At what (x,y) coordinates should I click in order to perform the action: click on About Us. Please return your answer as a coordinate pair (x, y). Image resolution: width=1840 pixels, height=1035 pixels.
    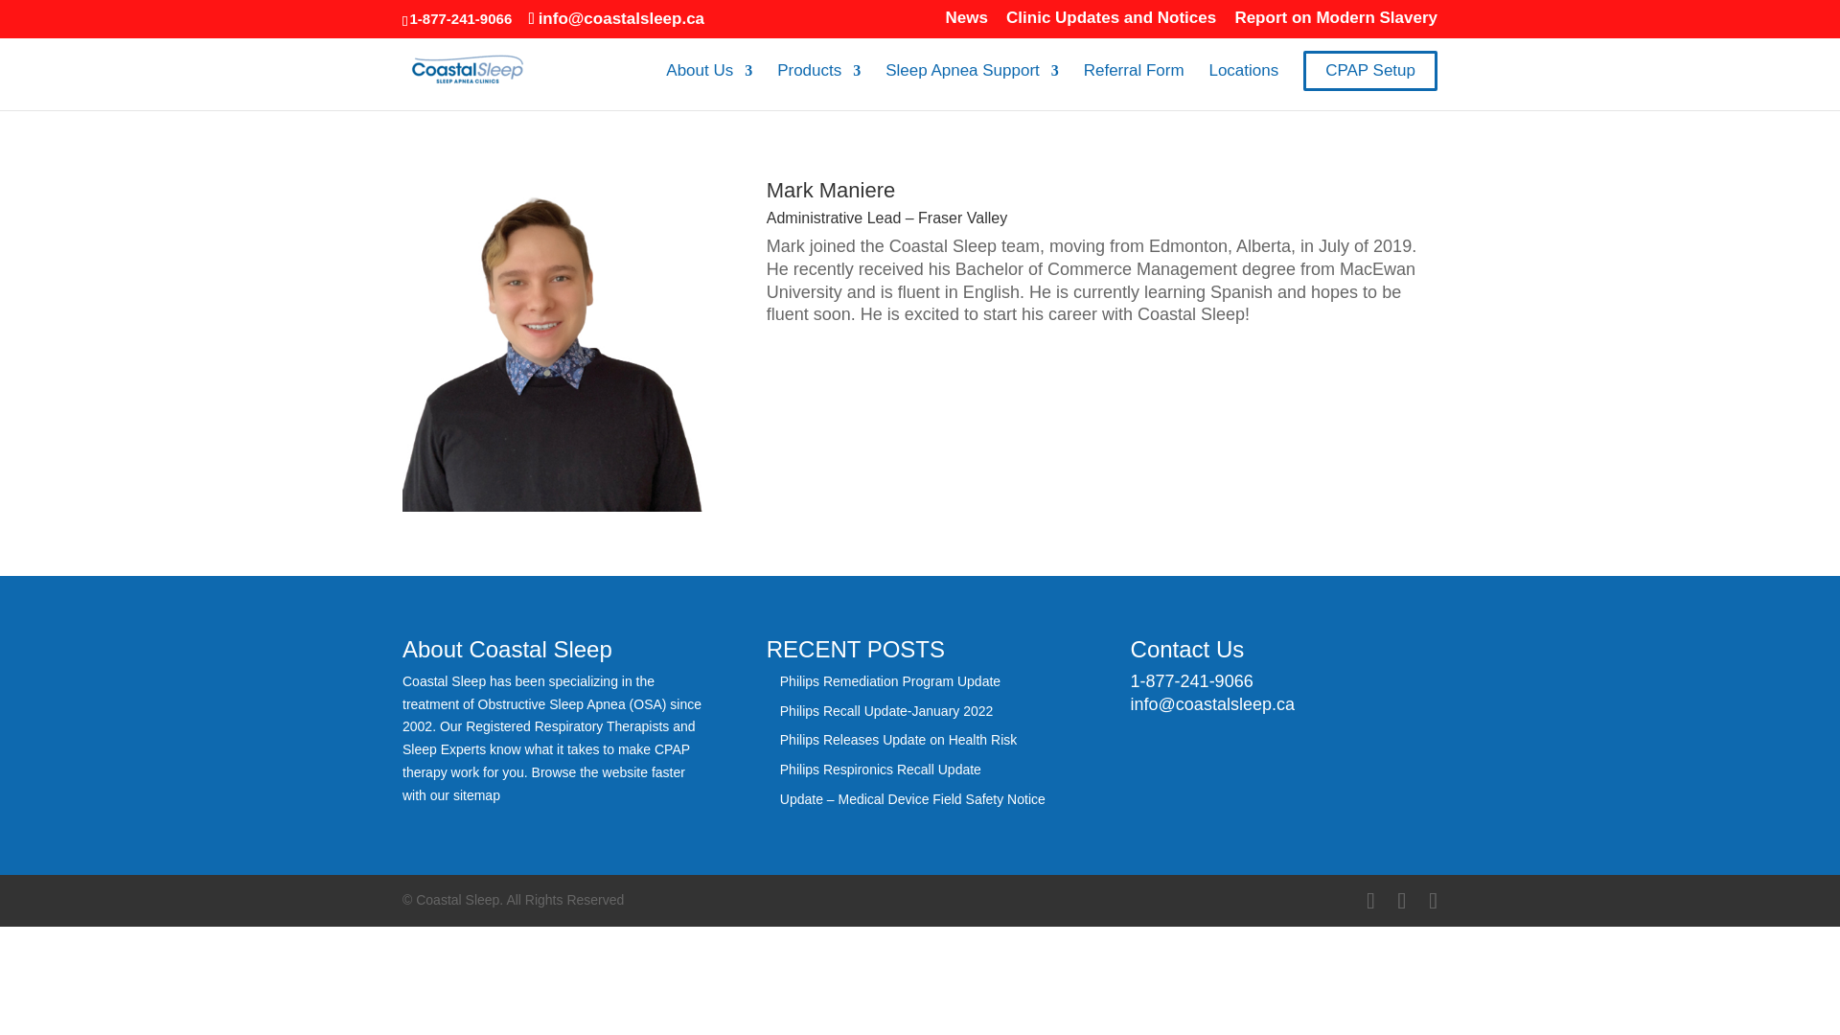
    Looking at the image, I should click on (709, 86).